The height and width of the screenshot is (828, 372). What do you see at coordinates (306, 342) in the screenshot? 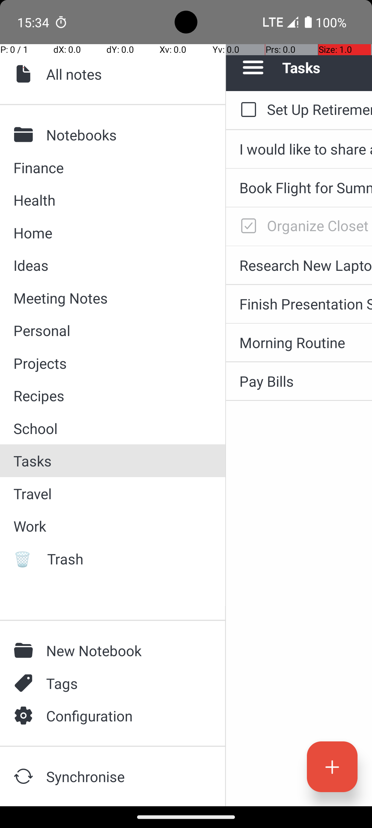
I see `Morning Routine` at bounding box center [306, 342].